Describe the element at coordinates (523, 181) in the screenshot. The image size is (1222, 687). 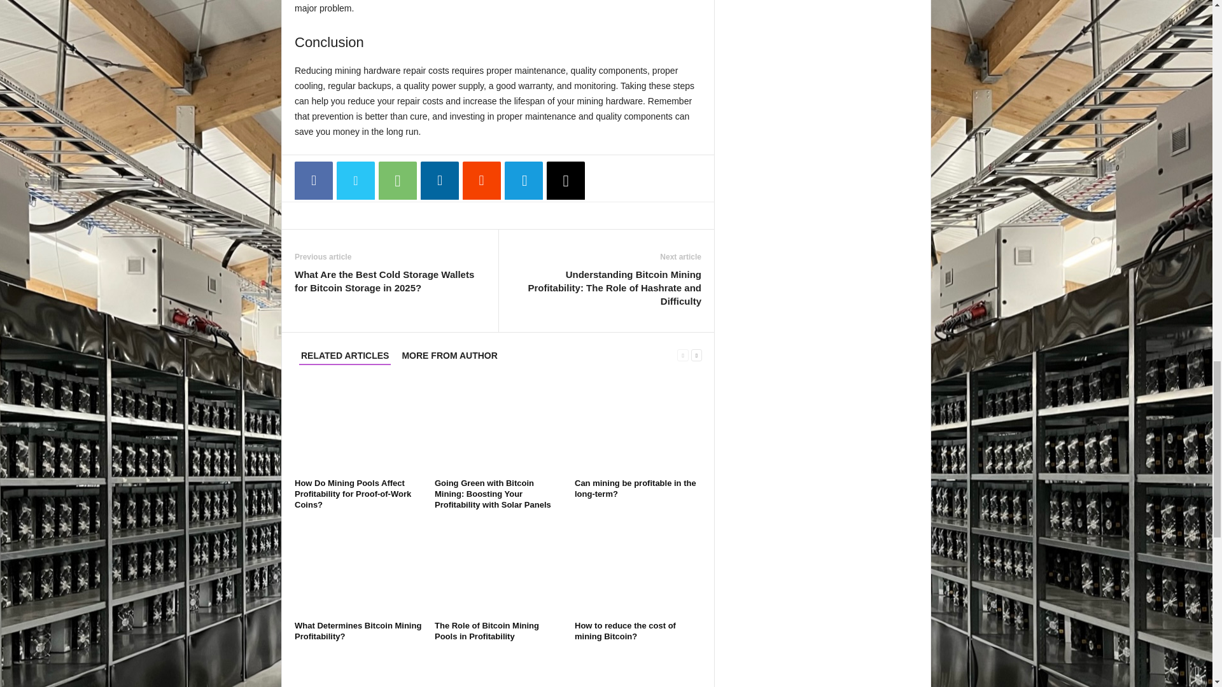
I see `Telegram` at that location.